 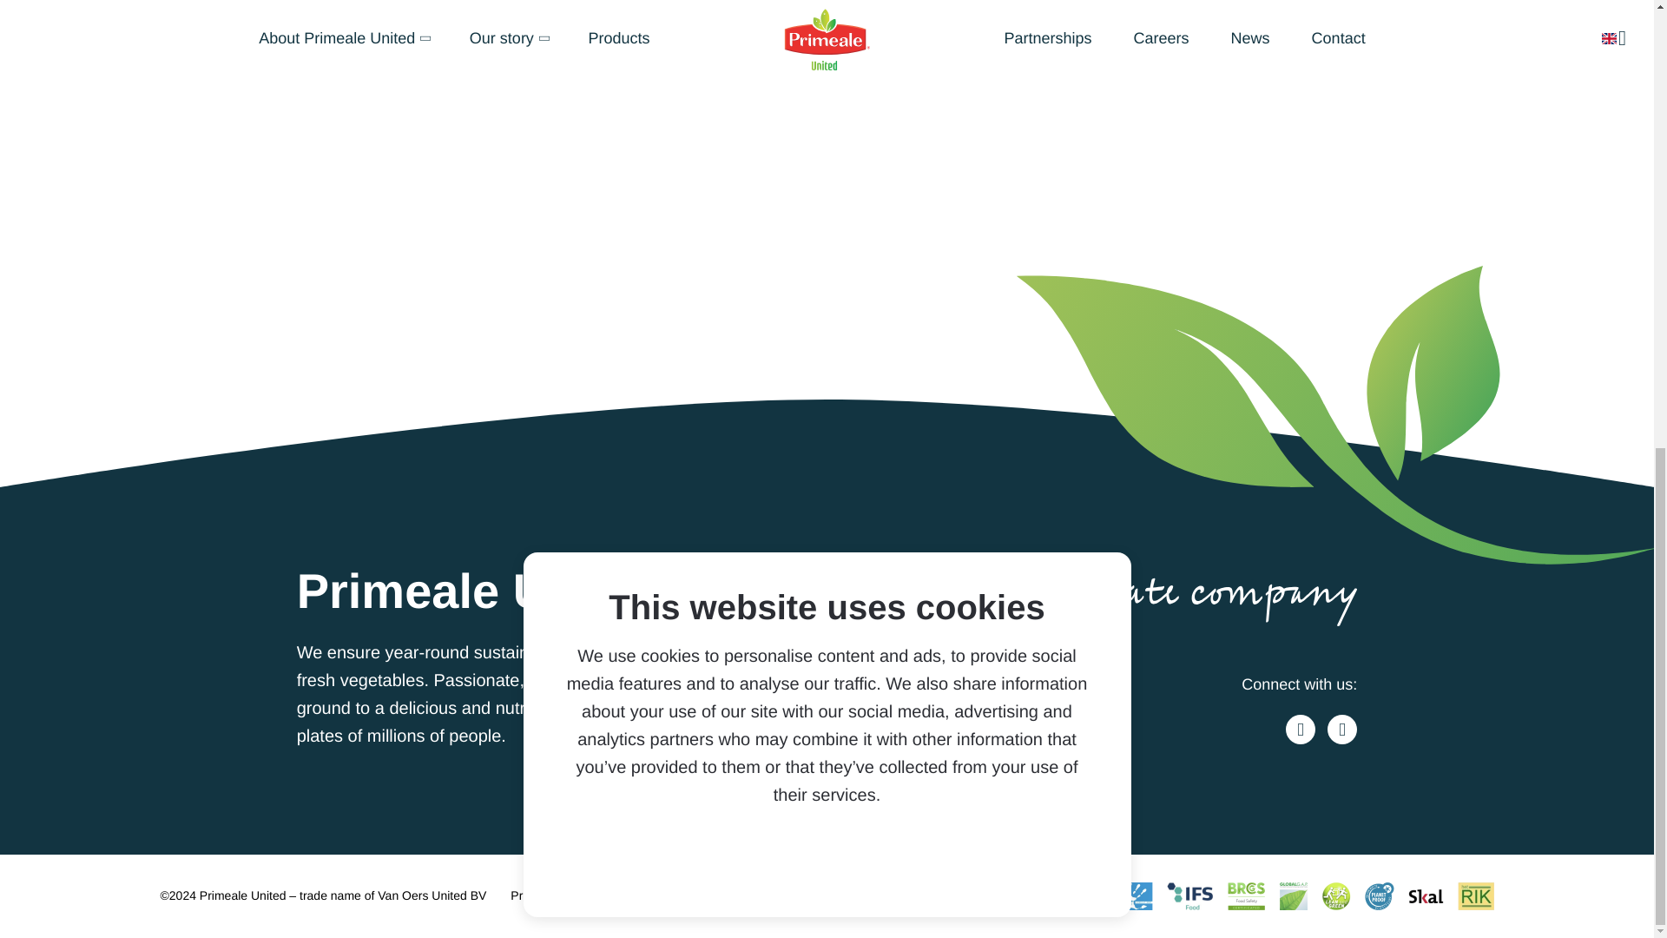 I want to click on LinkedIn, so click(x=1341, y=730).